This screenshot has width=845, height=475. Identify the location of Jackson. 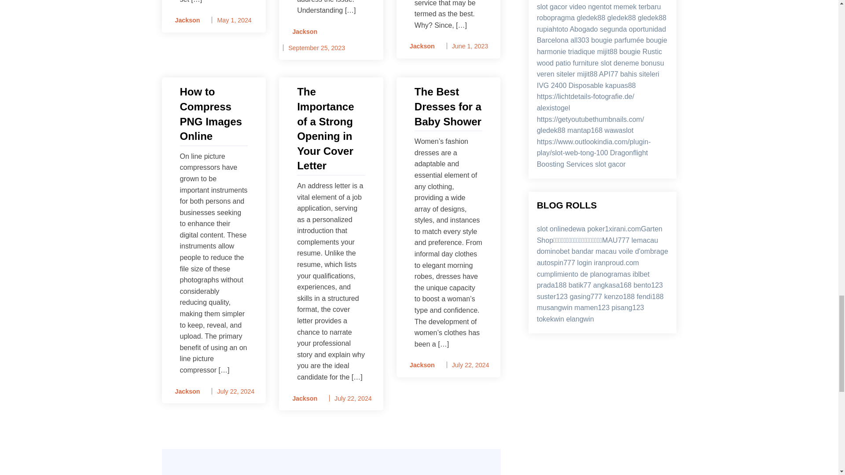
(419, 365).